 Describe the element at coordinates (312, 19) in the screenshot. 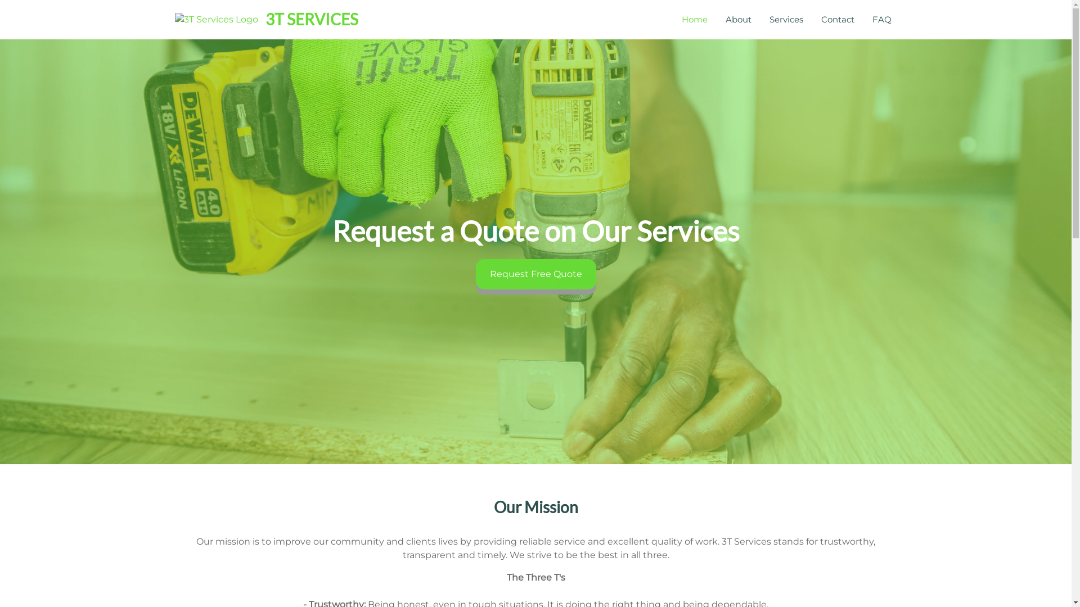

I see `3T SERVICES` at that location.